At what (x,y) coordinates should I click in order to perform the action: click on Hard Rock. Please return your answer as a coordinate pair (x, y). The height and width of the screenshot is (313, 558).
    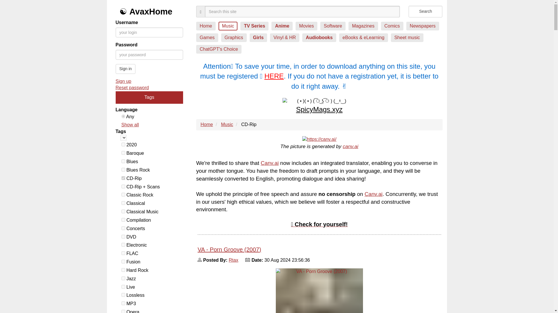
    Looking at the image, I should click on (123, 270).